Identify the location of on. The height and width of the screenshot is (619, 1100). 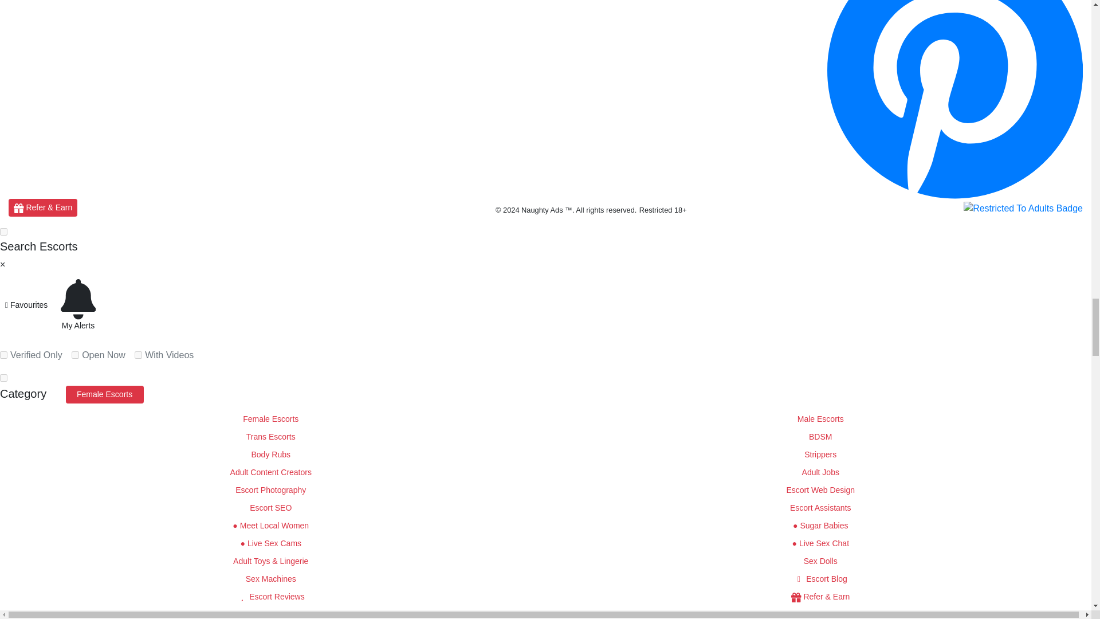
(3, 378).